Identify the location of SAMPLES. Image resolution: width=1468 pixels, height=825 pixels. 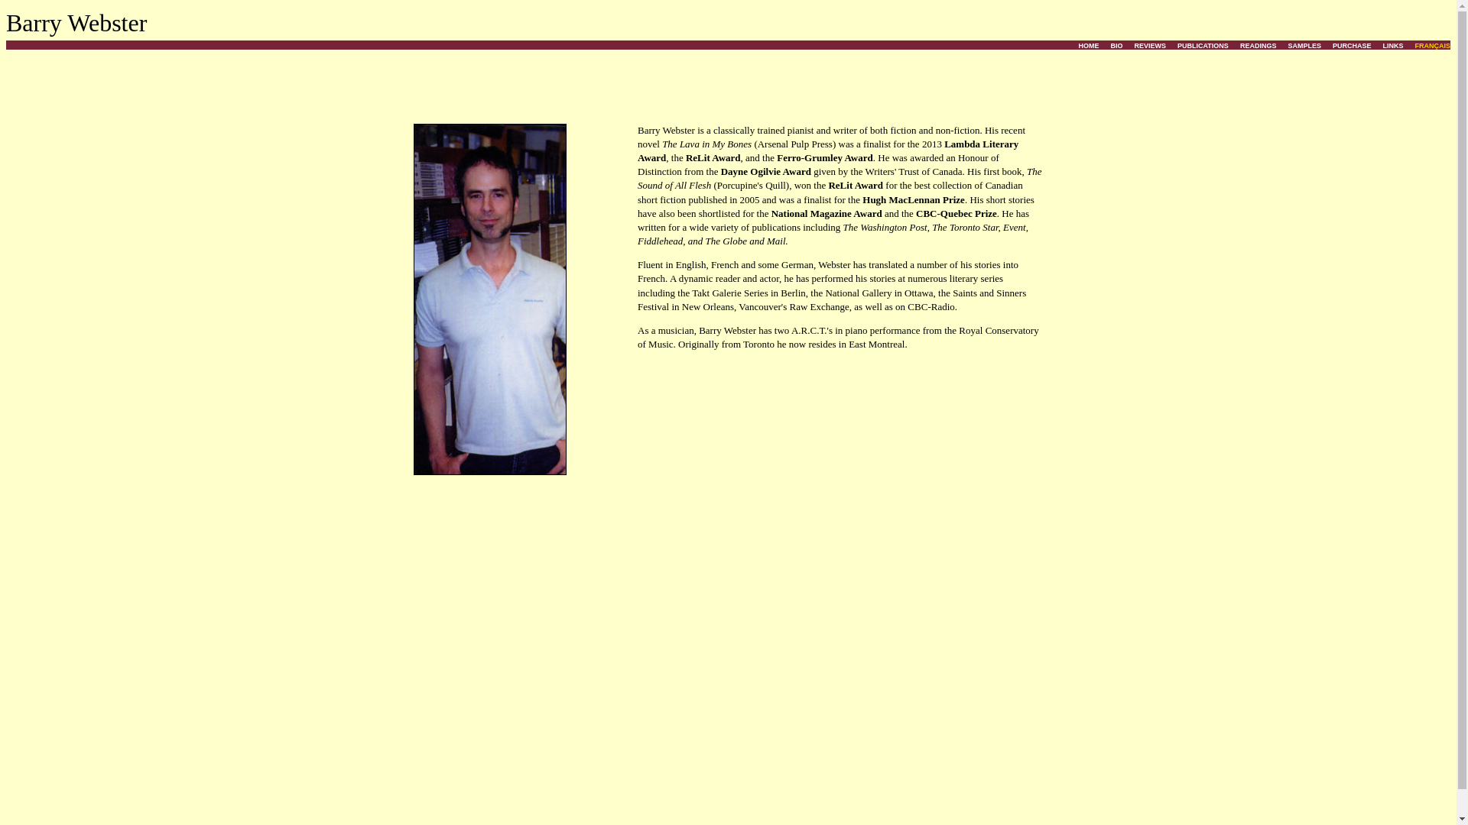
(1304, 46).